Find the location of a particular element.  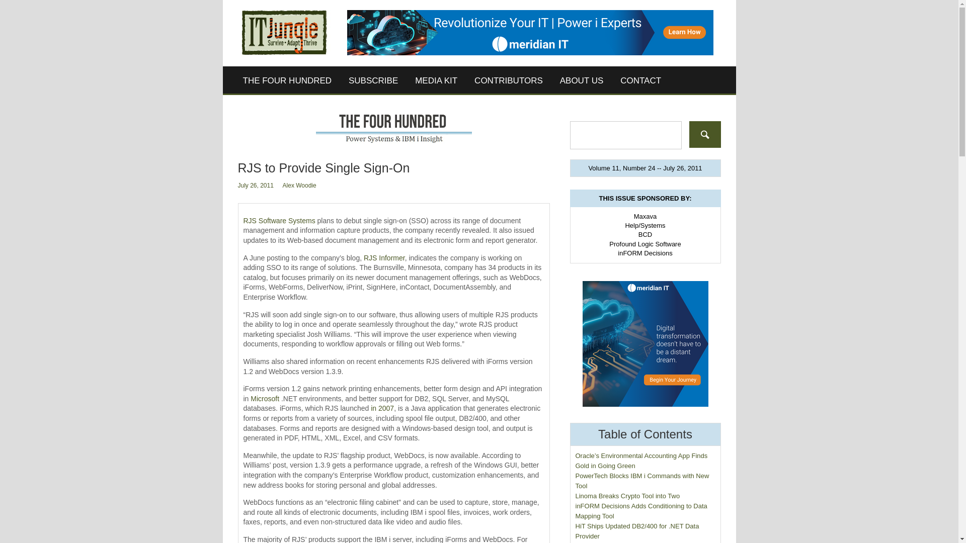

ABOUT US is located at coordinates (582, 80).